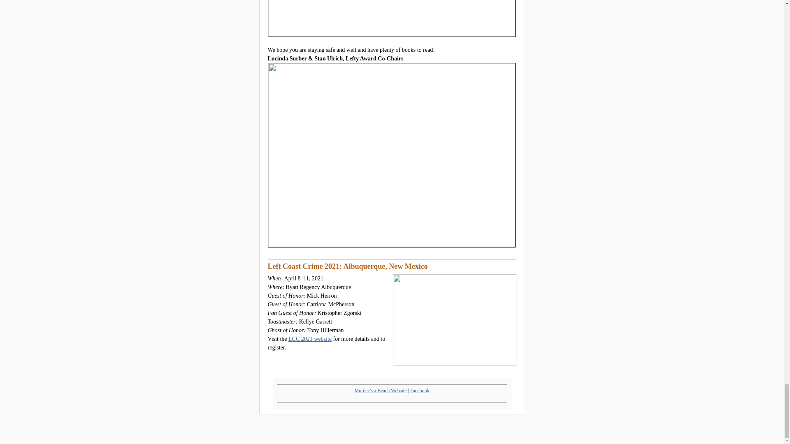  What do you see at coordinates (420, 390) in the screenshot?
I see `Facebook` at bounding box center [420, 390].